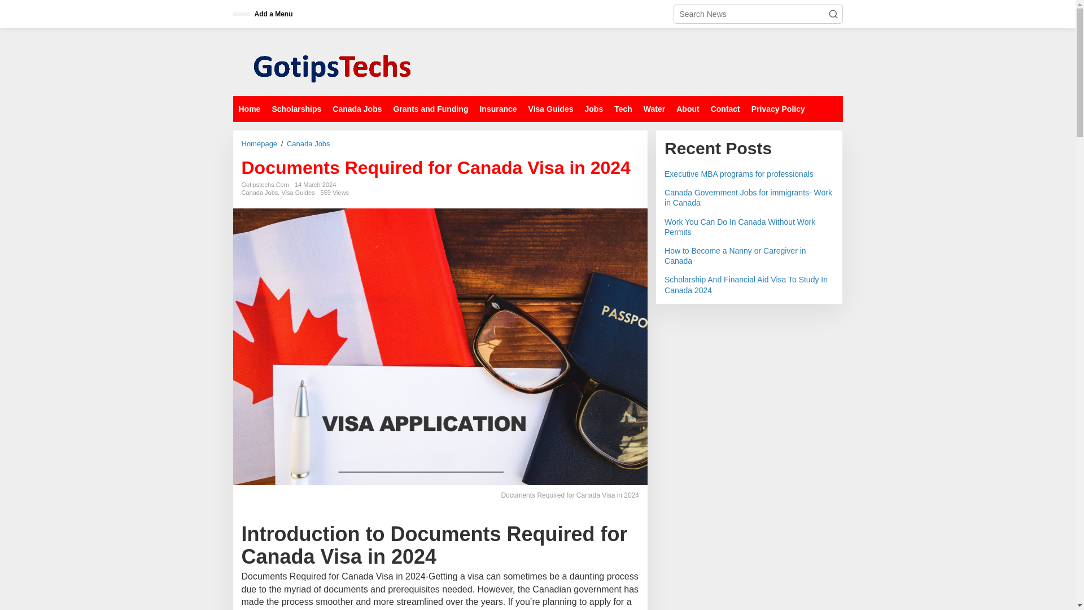 This screenshot has width=1084, height=610. What do you see at coordinates (725, 108) in the screenshot?
I see `Contact` at bounding box center [725, 108].